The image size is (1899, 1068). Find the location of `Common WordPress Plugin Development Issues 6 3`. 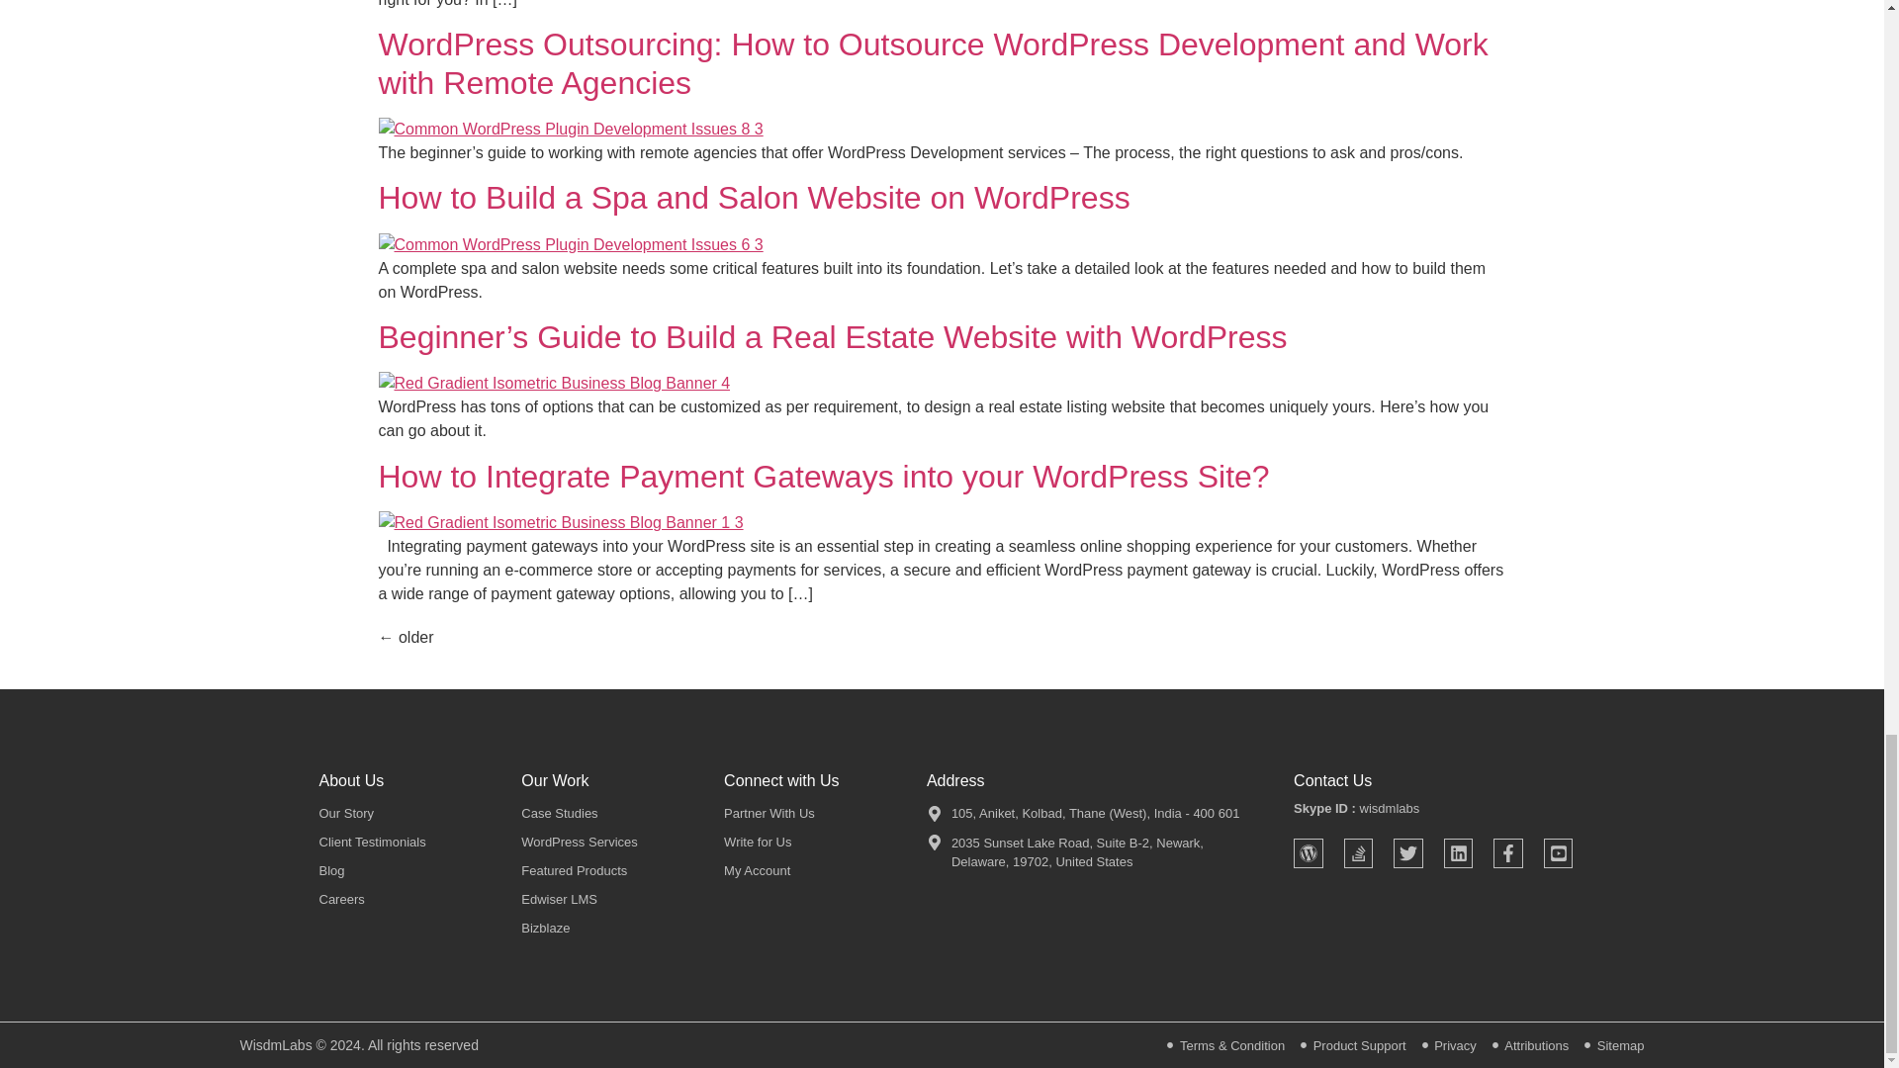

Common WordPress Plugin Development Issues 6 3 is located at coordinates (570, 245).